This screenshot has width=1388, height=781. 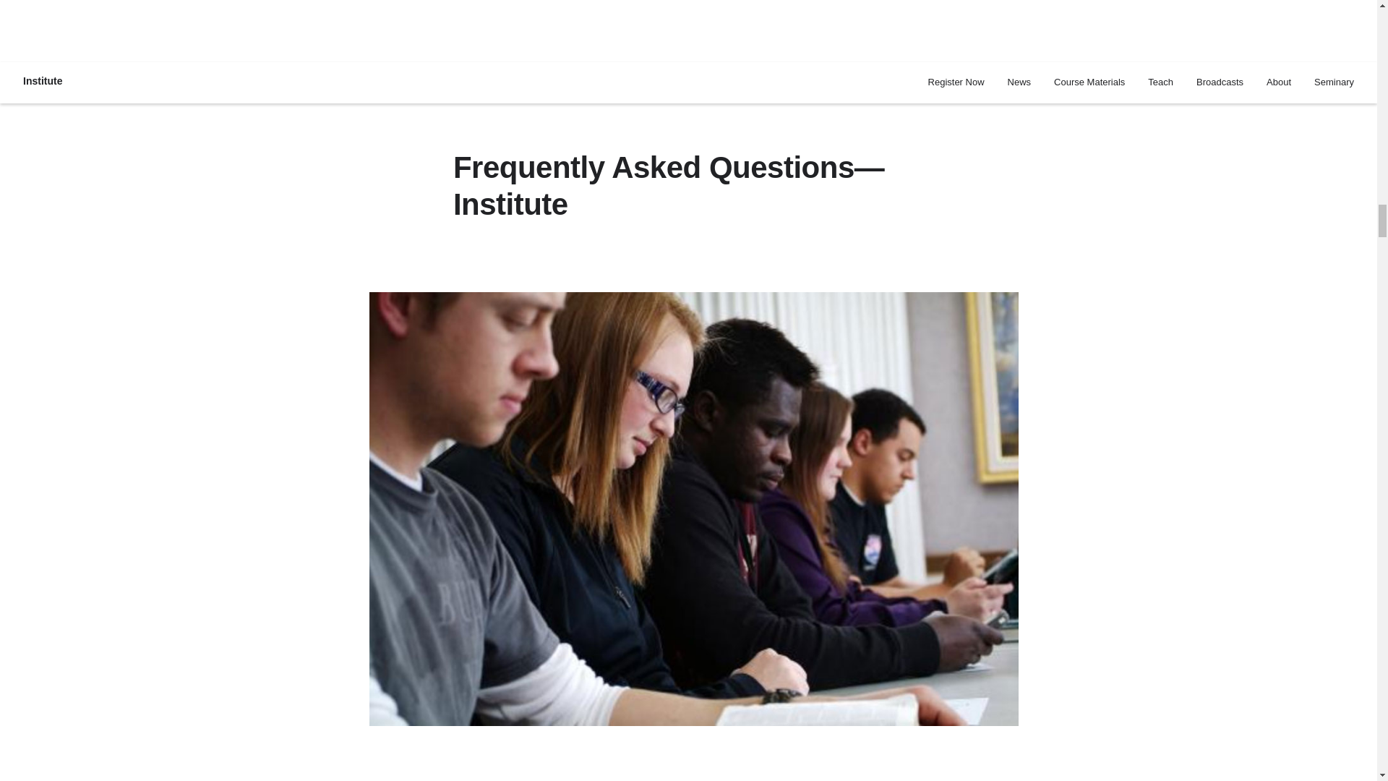 What do you see at coordinates (1220, 82) in the screenshot?
I see `Broadcasts` at bounding box center [1220, 82].